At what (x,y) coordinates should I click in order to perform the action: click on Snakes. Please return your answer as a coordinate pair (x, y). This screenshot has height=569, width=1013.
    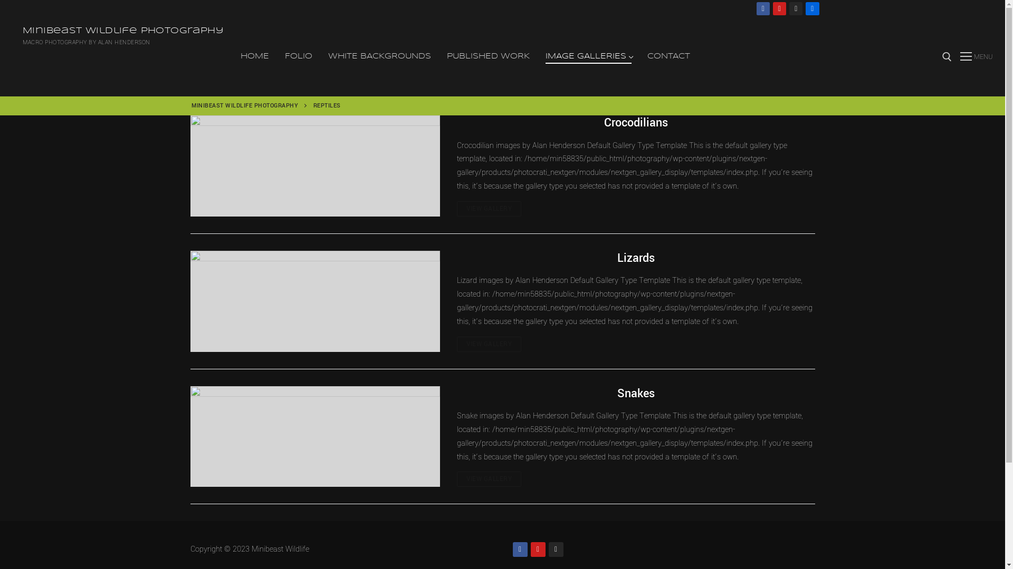
    Looking at the image, I should click on (315, 437).